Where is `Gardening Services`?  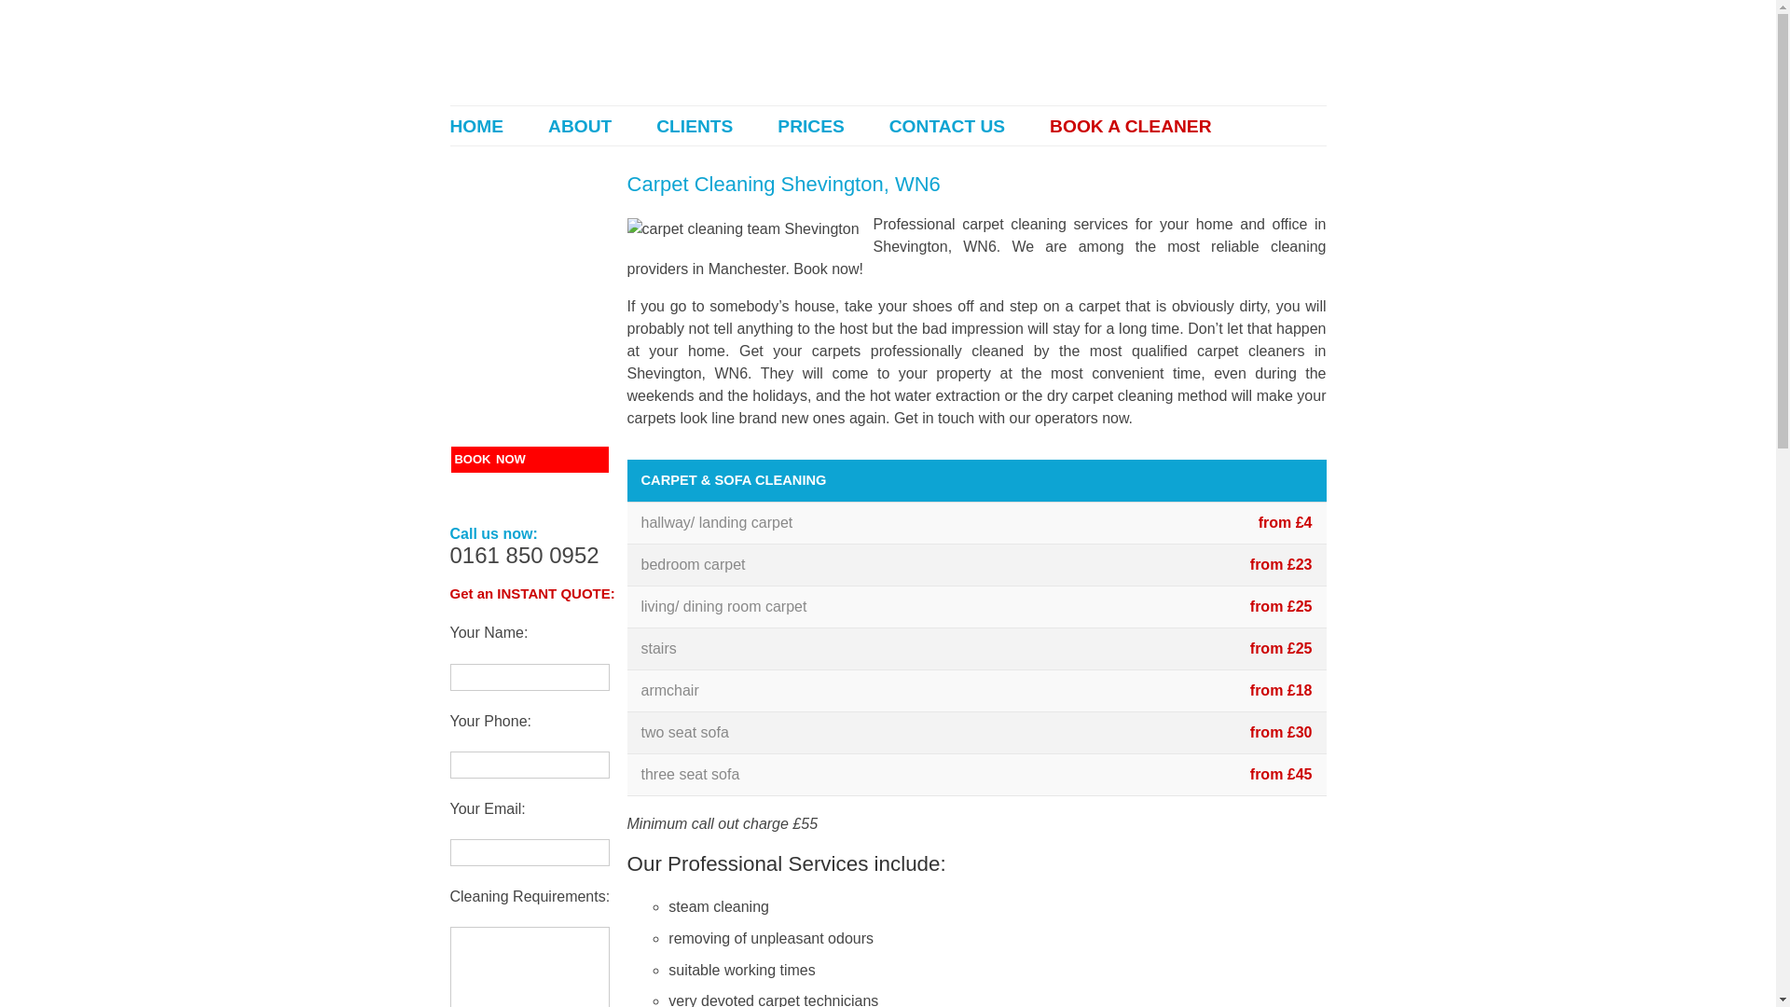 Gardening Services is located at coordinates (530, 431).